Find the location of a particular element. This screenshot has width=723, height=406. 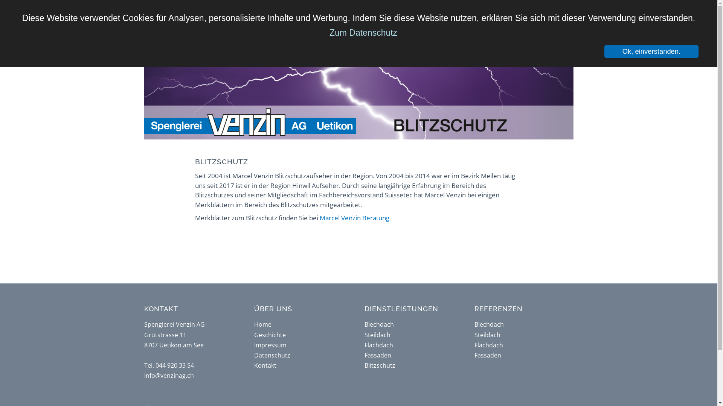

Steildach is located at coordinates (487, 335).